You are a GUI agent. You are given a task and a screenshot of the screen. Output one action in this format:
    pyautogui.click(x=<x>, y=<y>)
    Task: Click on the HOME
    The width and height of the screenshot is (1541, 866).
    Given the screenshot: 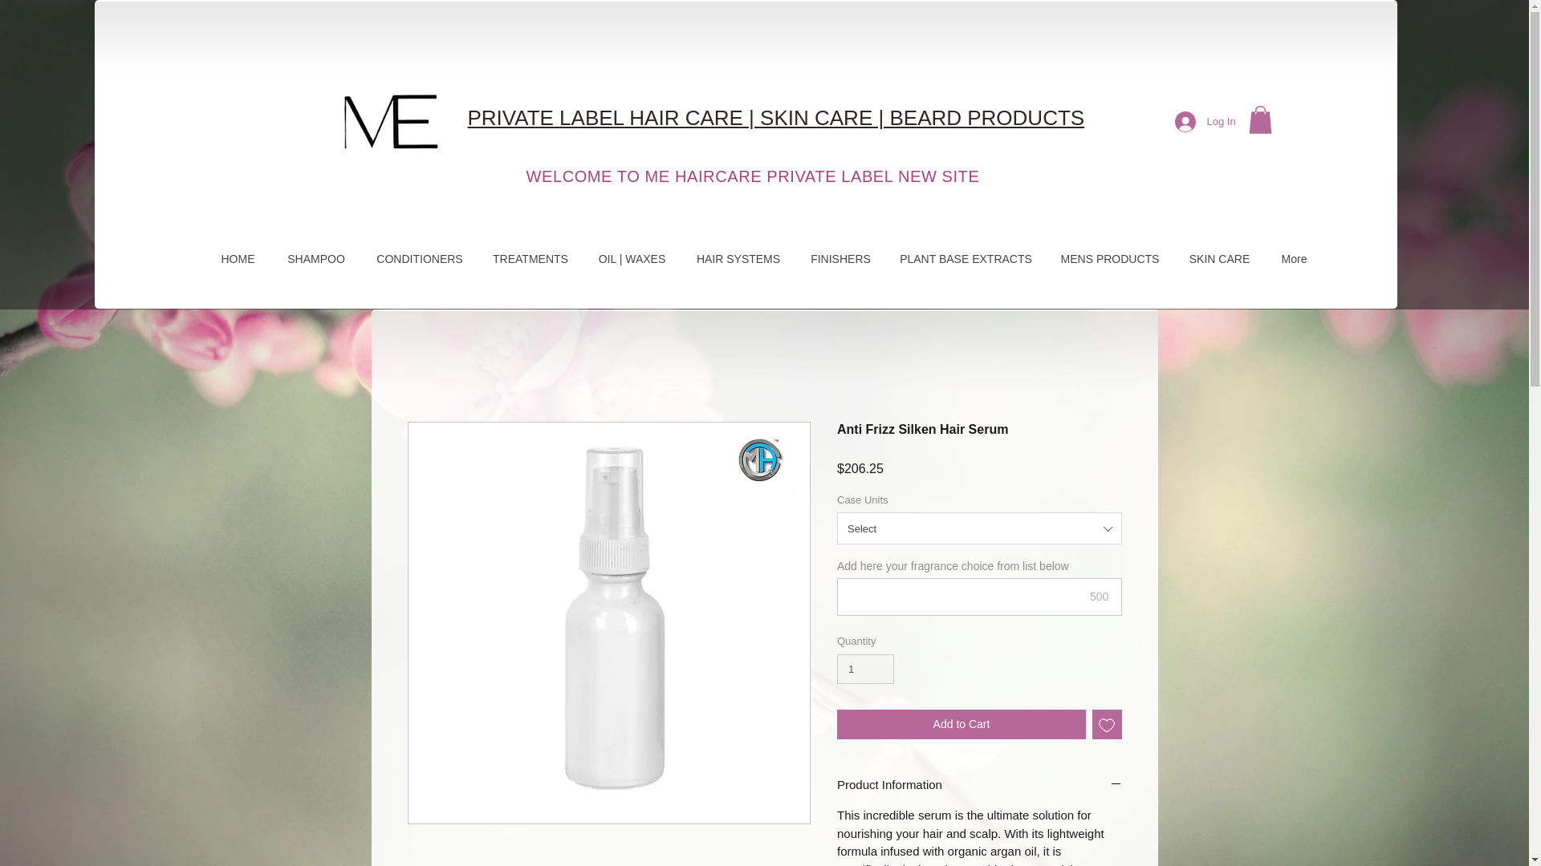 What is the action you would take?
    pyautogui.click(x=238, y=258)
    